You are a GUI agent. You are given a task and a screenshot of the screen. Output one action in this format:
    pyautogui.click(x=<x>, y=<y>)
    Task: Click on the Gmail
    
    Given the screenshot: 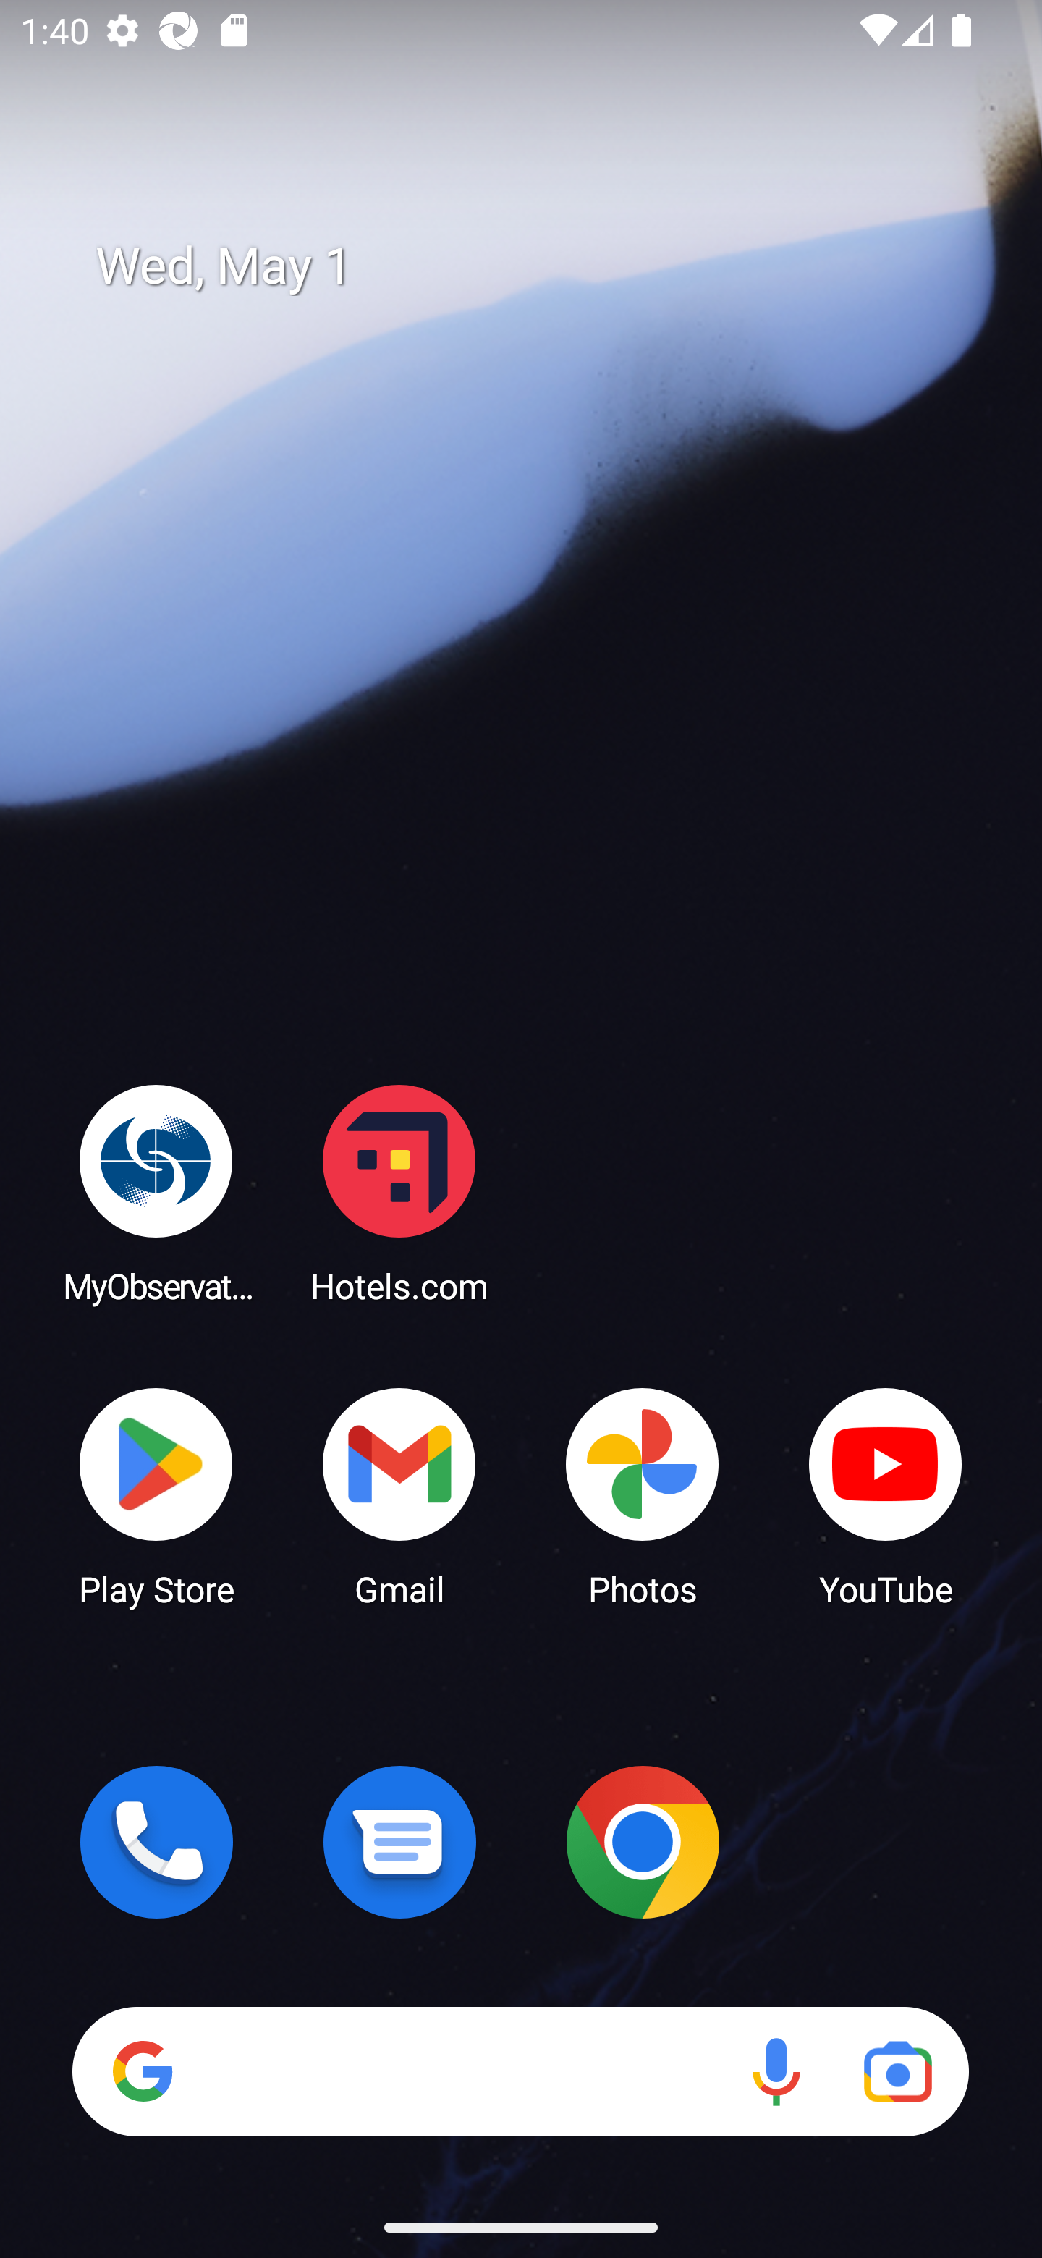 What is the action you would take?
    pyautogui.click(x=399, y=1495)
    